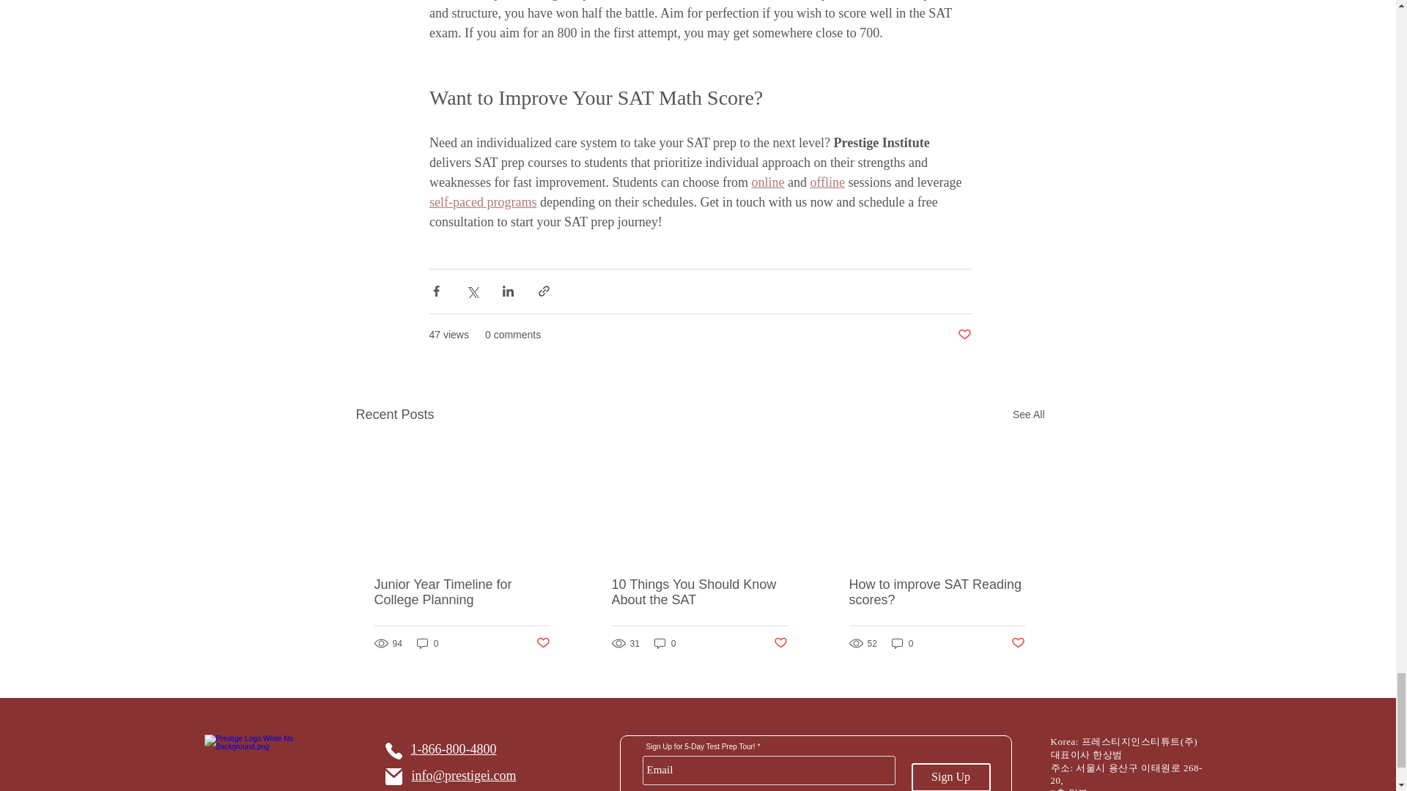  I want to click on 0, so click(427, 643).